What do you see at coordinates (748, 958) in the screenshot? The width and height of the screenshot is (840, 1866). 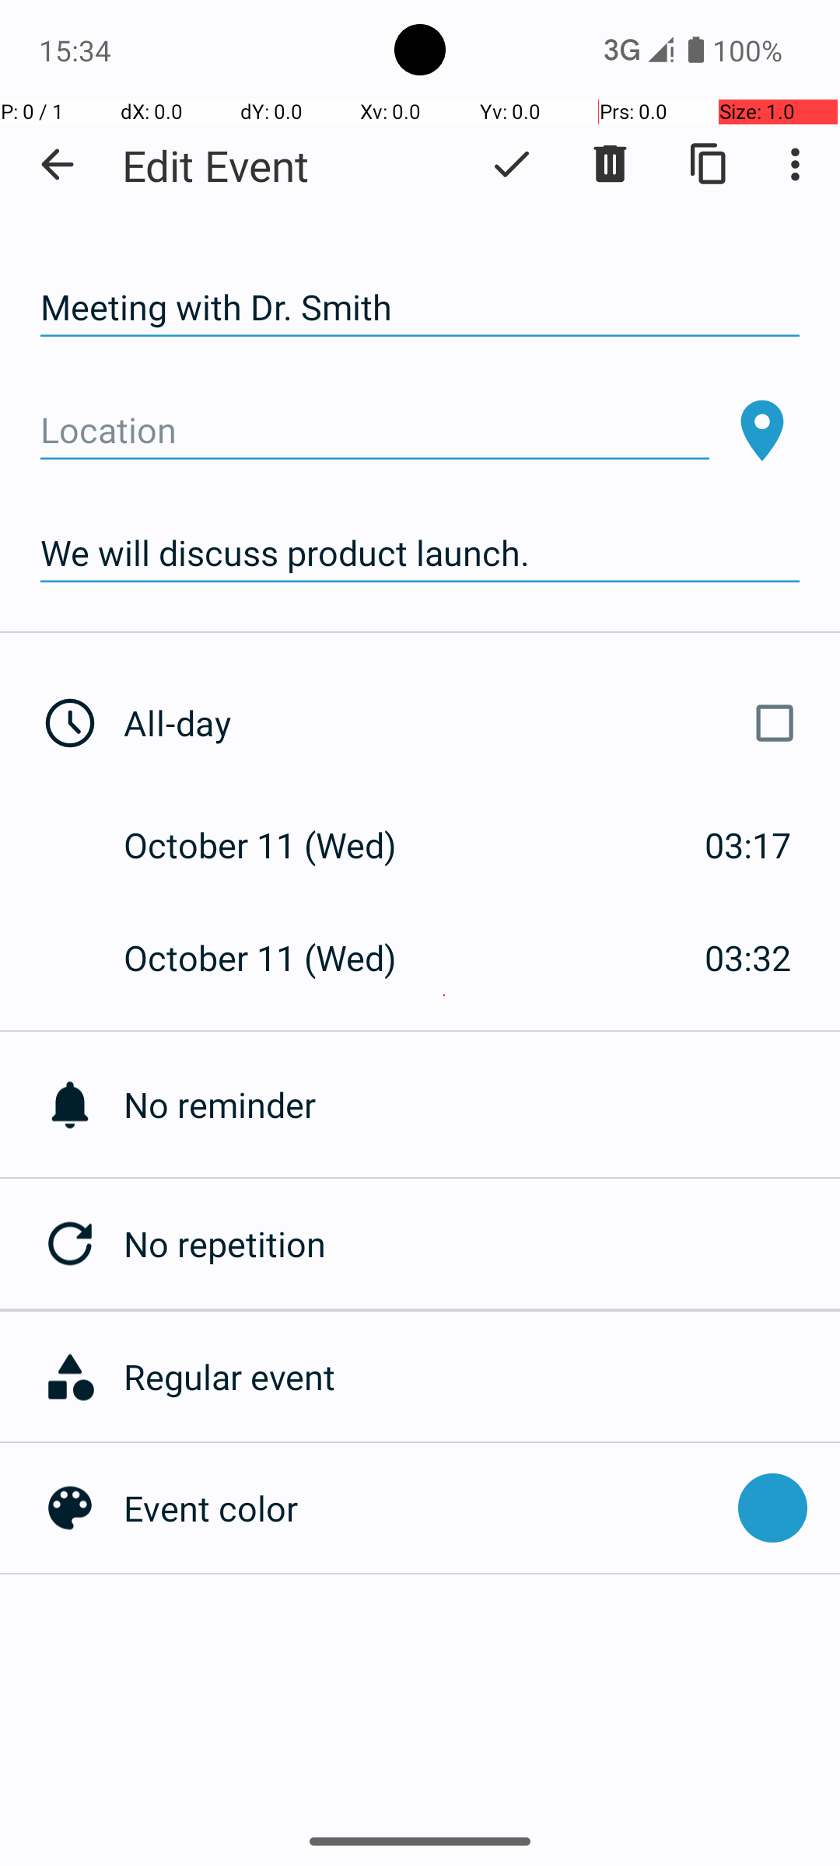 I see `03:32` at bounding box center [748, 958].